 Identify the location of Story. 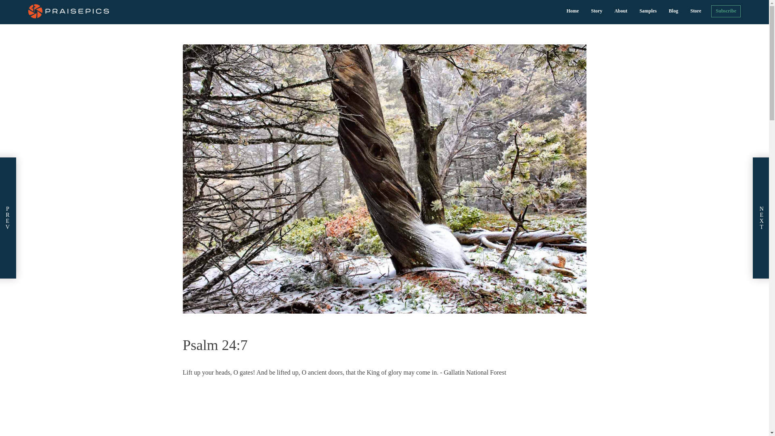
(597, 11).